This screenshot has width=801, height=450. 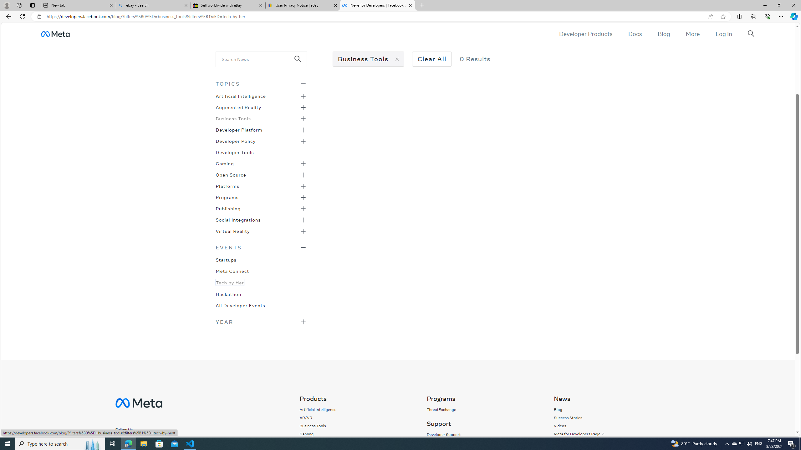 What do you see at coordinates (232, 271) in the screenshot?
I see `Meta Connect` at bounding box center [232, 271].